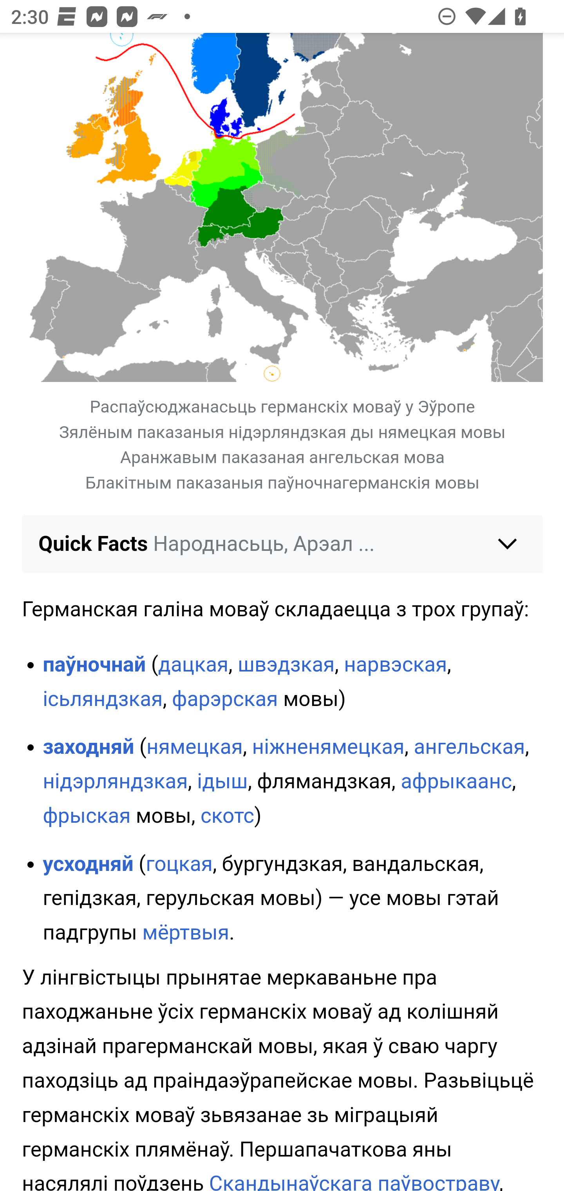 Image resolution: width=564 pixels, height=1191 pixels. What do you see at coordinates (354, 1182) in the screenshot?
I see `Скандынаўскага паўвостраву` at bounding box center [354, 1182].